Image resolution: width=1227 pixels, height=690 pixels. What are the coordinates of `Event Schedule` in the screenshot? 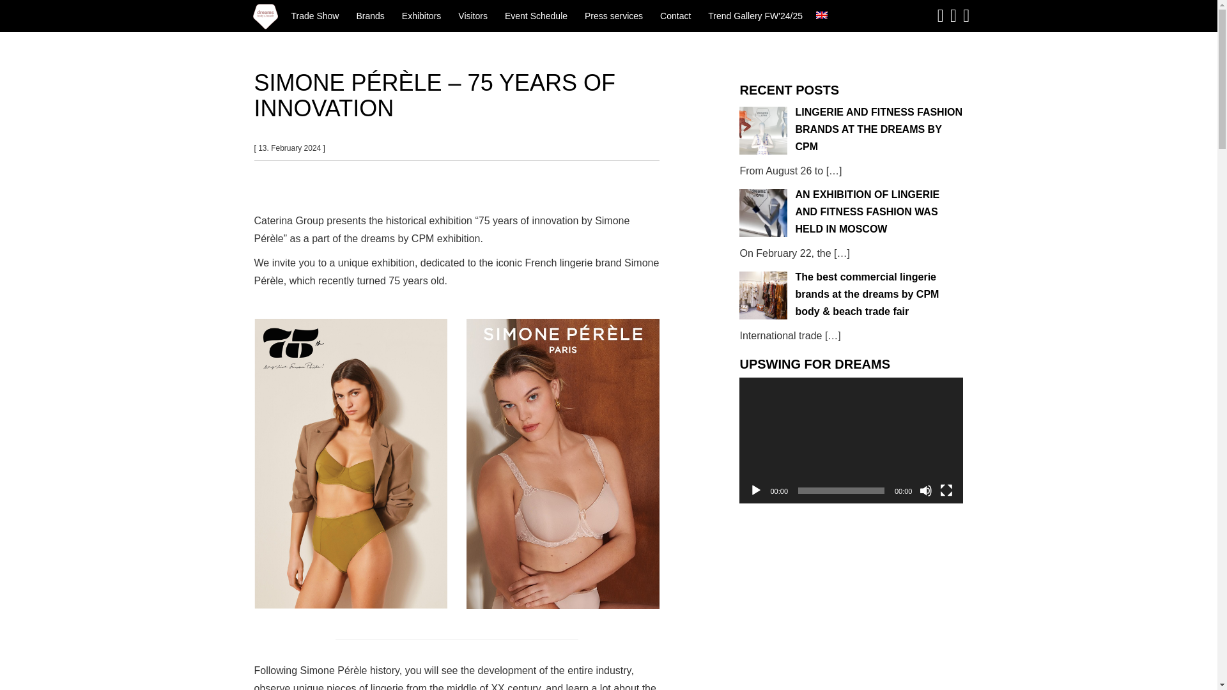 It's located at (537, 15).